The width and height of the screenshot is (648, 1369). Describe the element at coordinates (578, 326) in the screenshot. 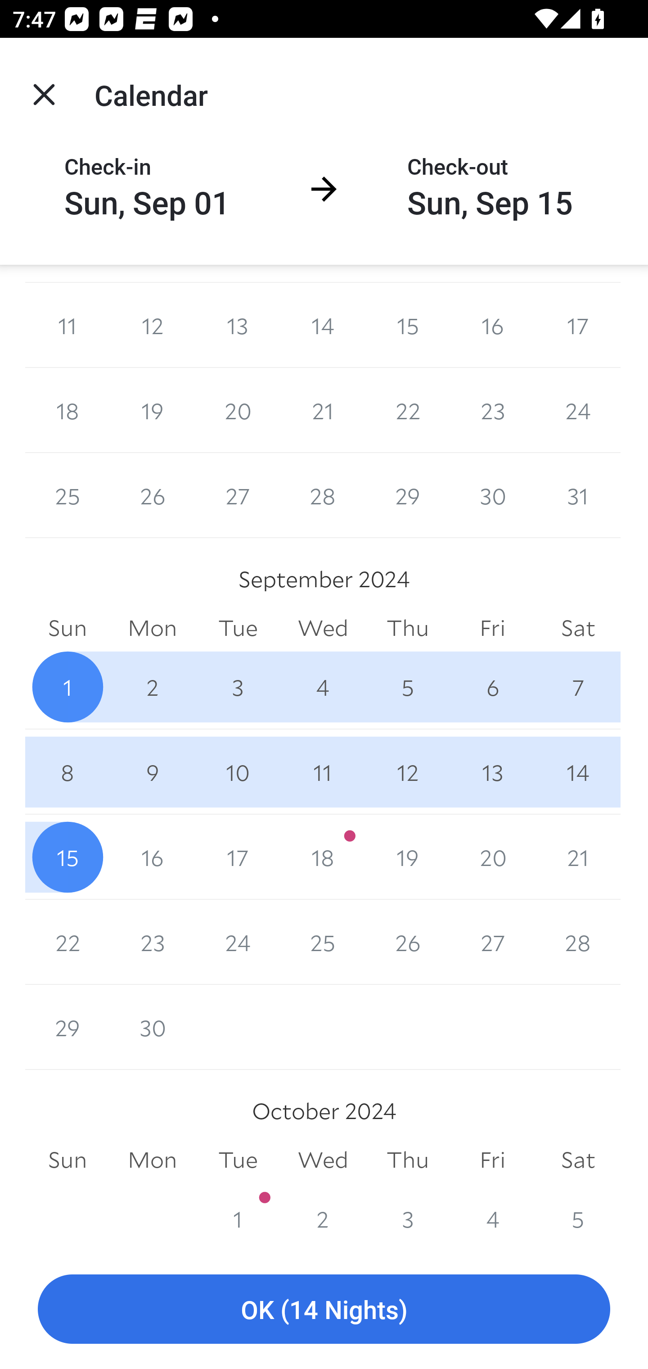

I see `17 17 August 2024` at that location.